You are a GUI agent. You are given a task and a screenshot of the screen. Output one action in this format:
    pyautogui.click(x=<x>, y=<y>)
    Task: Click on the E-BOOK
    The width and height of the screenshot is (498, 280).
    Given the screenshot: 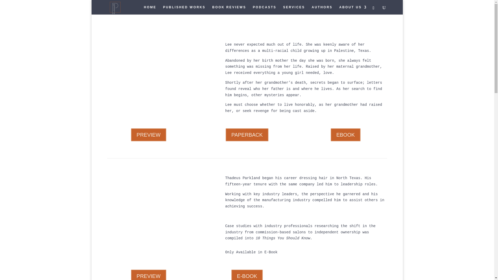 What is the action you would take?
    pyautogui.click(x=247, y=275)
    